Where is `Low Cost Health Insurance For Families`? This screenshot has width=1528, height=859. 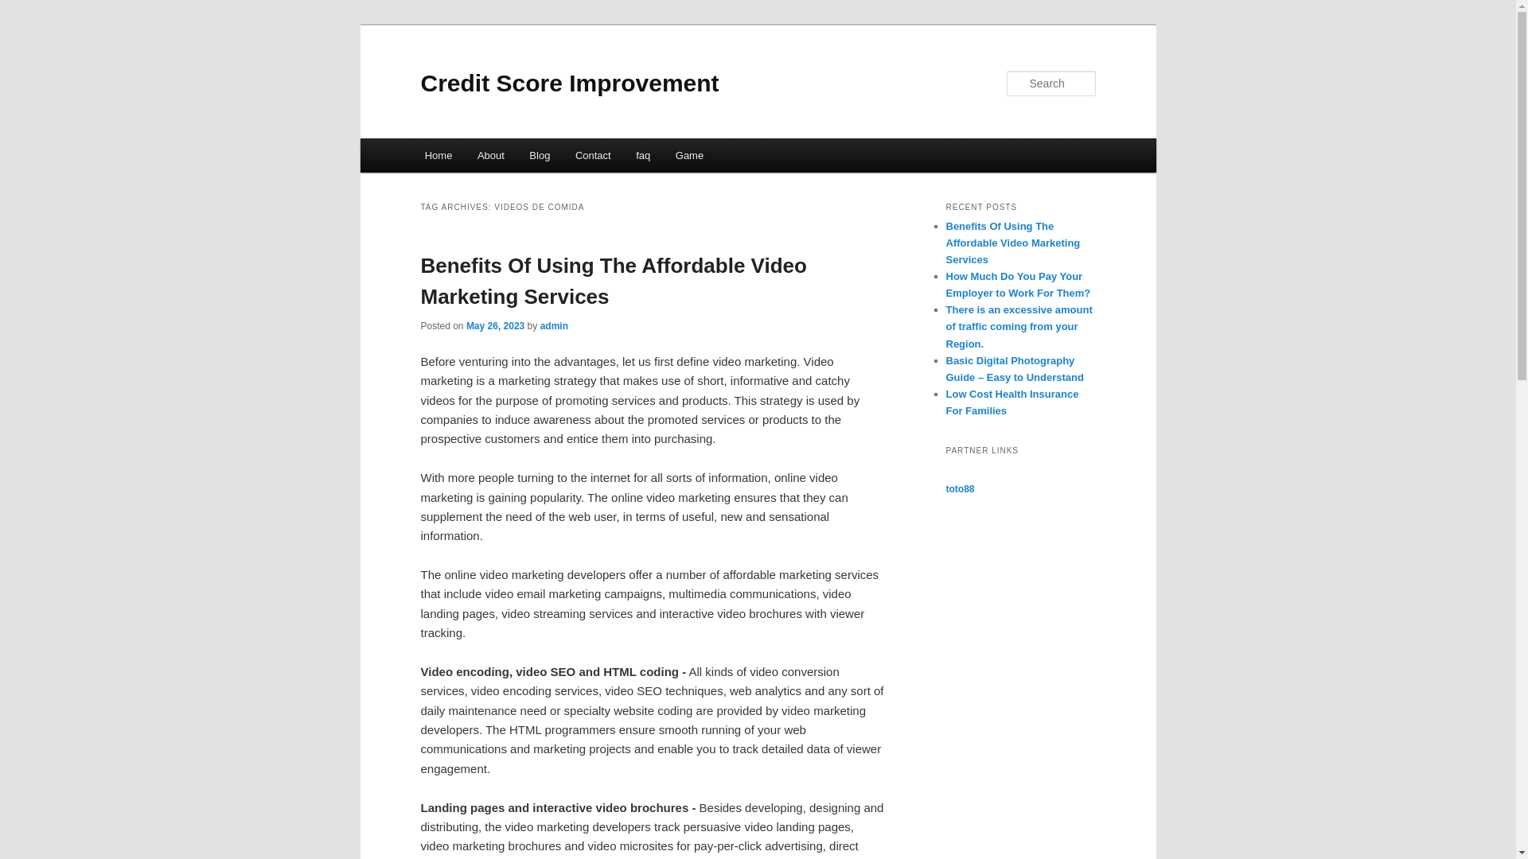
Low Cost Health Insurance For Families is located at coordinates (1012, 402).